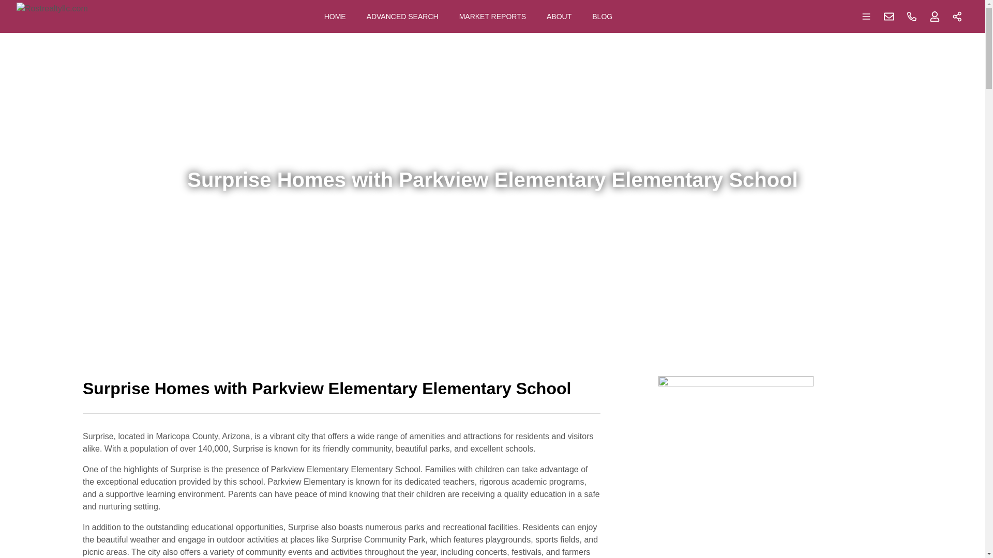 The height and width of the screenshot is (558, 993). Describe the element at coordinates (866, 17) in the screenshot. I see `Open main menu` at that location.